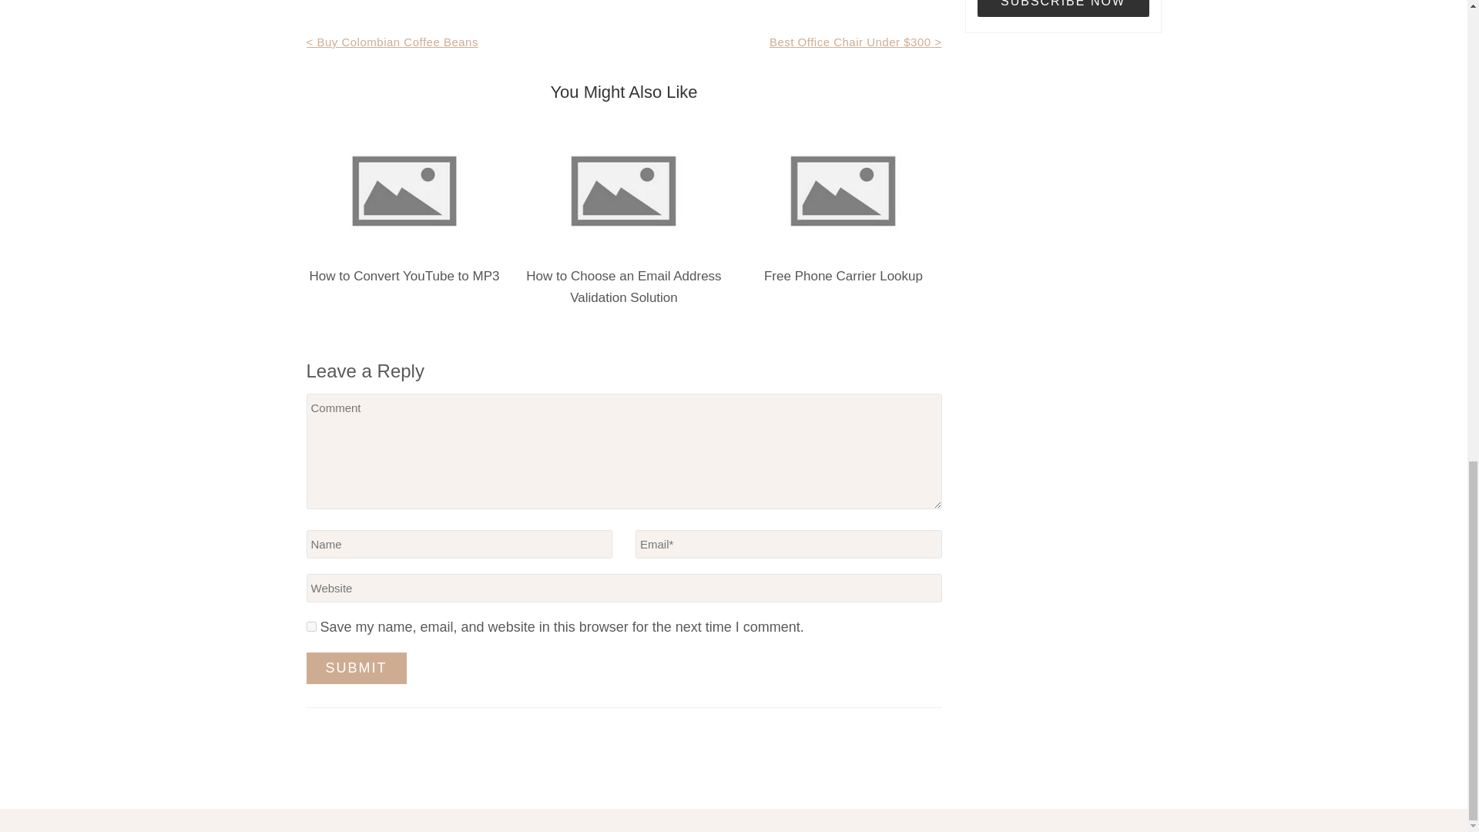 The width and height of the screenshot is (1479, 832). Describe the element at coordinates (356, 667) in the screenshot. I see `Submit` at that location.